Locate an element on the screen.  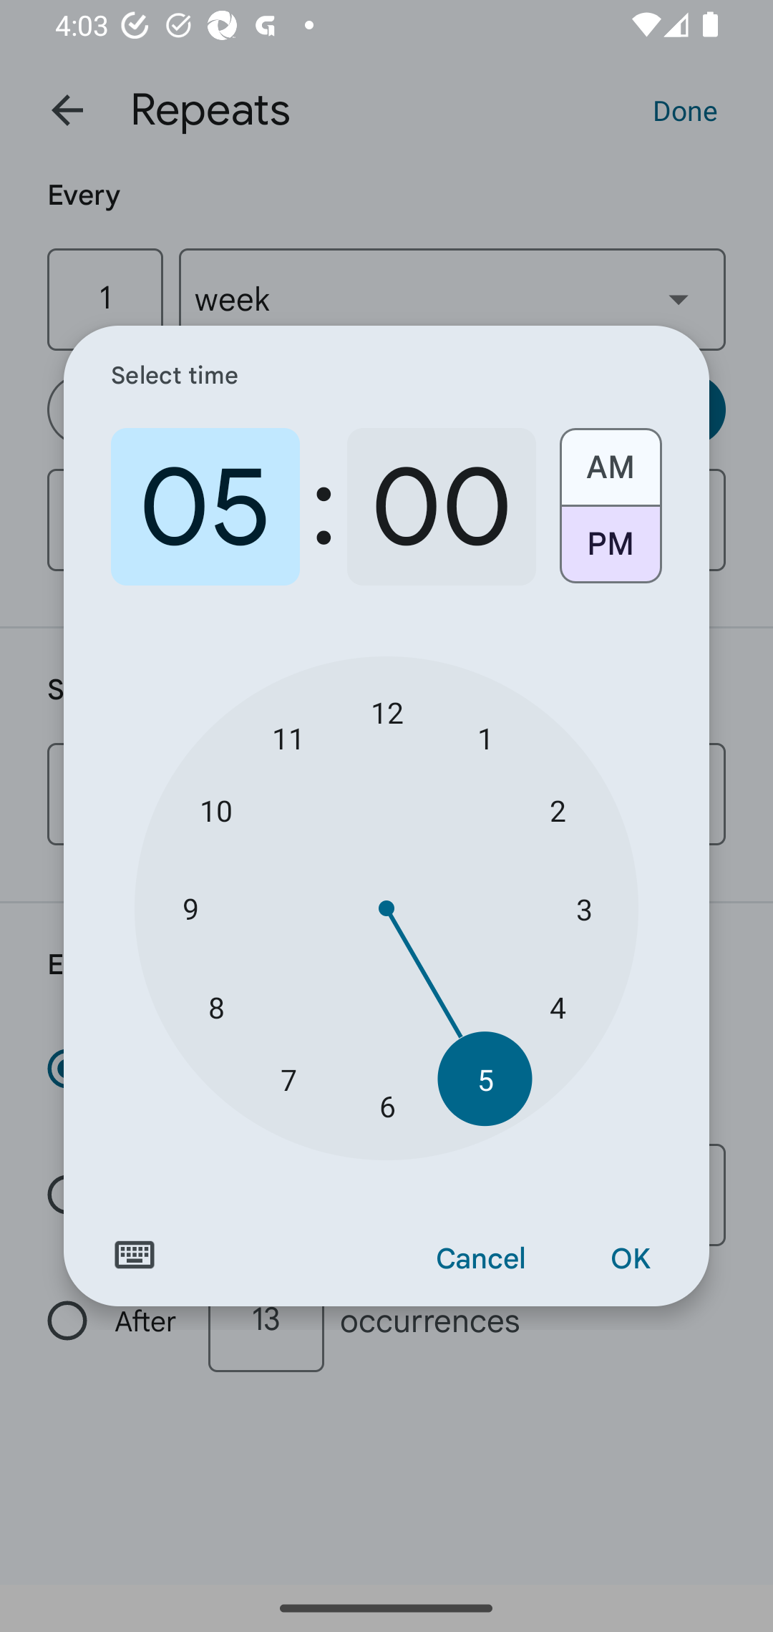
AM is located at coordinates (610, 460).